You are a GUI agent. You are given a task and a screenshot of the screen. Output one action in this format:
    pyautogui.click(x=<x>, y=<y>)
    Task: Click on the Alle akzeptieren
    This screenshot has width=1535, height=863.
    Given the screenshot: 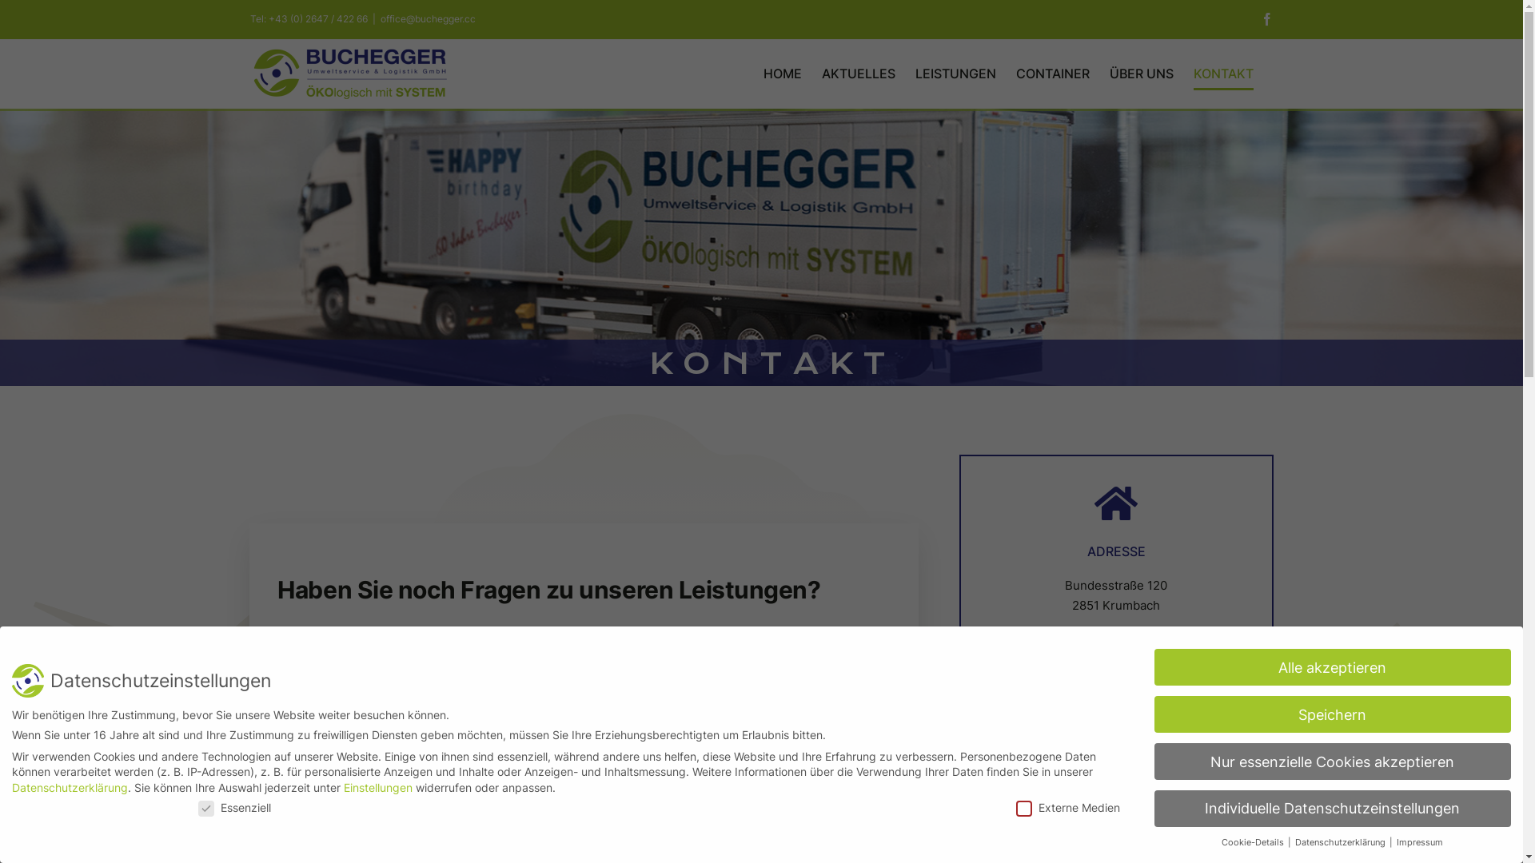 What is the action you would take?
    pyautogui.click(x=1333, y=667)
    